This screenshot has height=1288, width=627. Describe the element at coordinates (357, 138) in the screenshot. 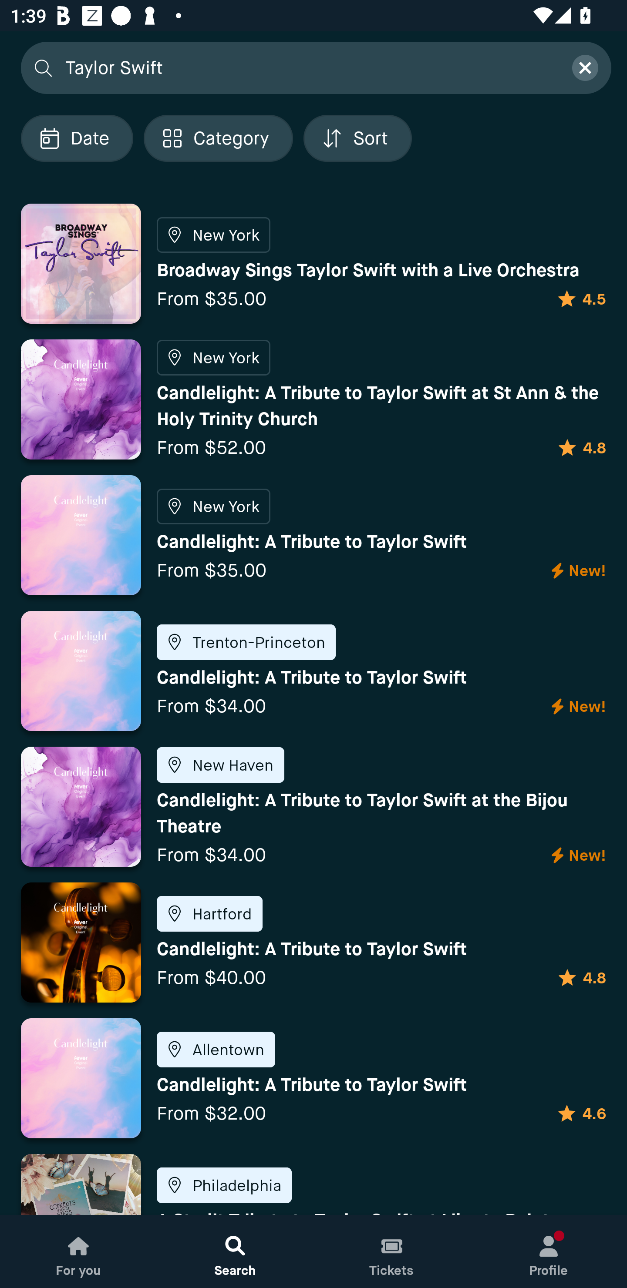

I see `Localized description Sort` at that location.